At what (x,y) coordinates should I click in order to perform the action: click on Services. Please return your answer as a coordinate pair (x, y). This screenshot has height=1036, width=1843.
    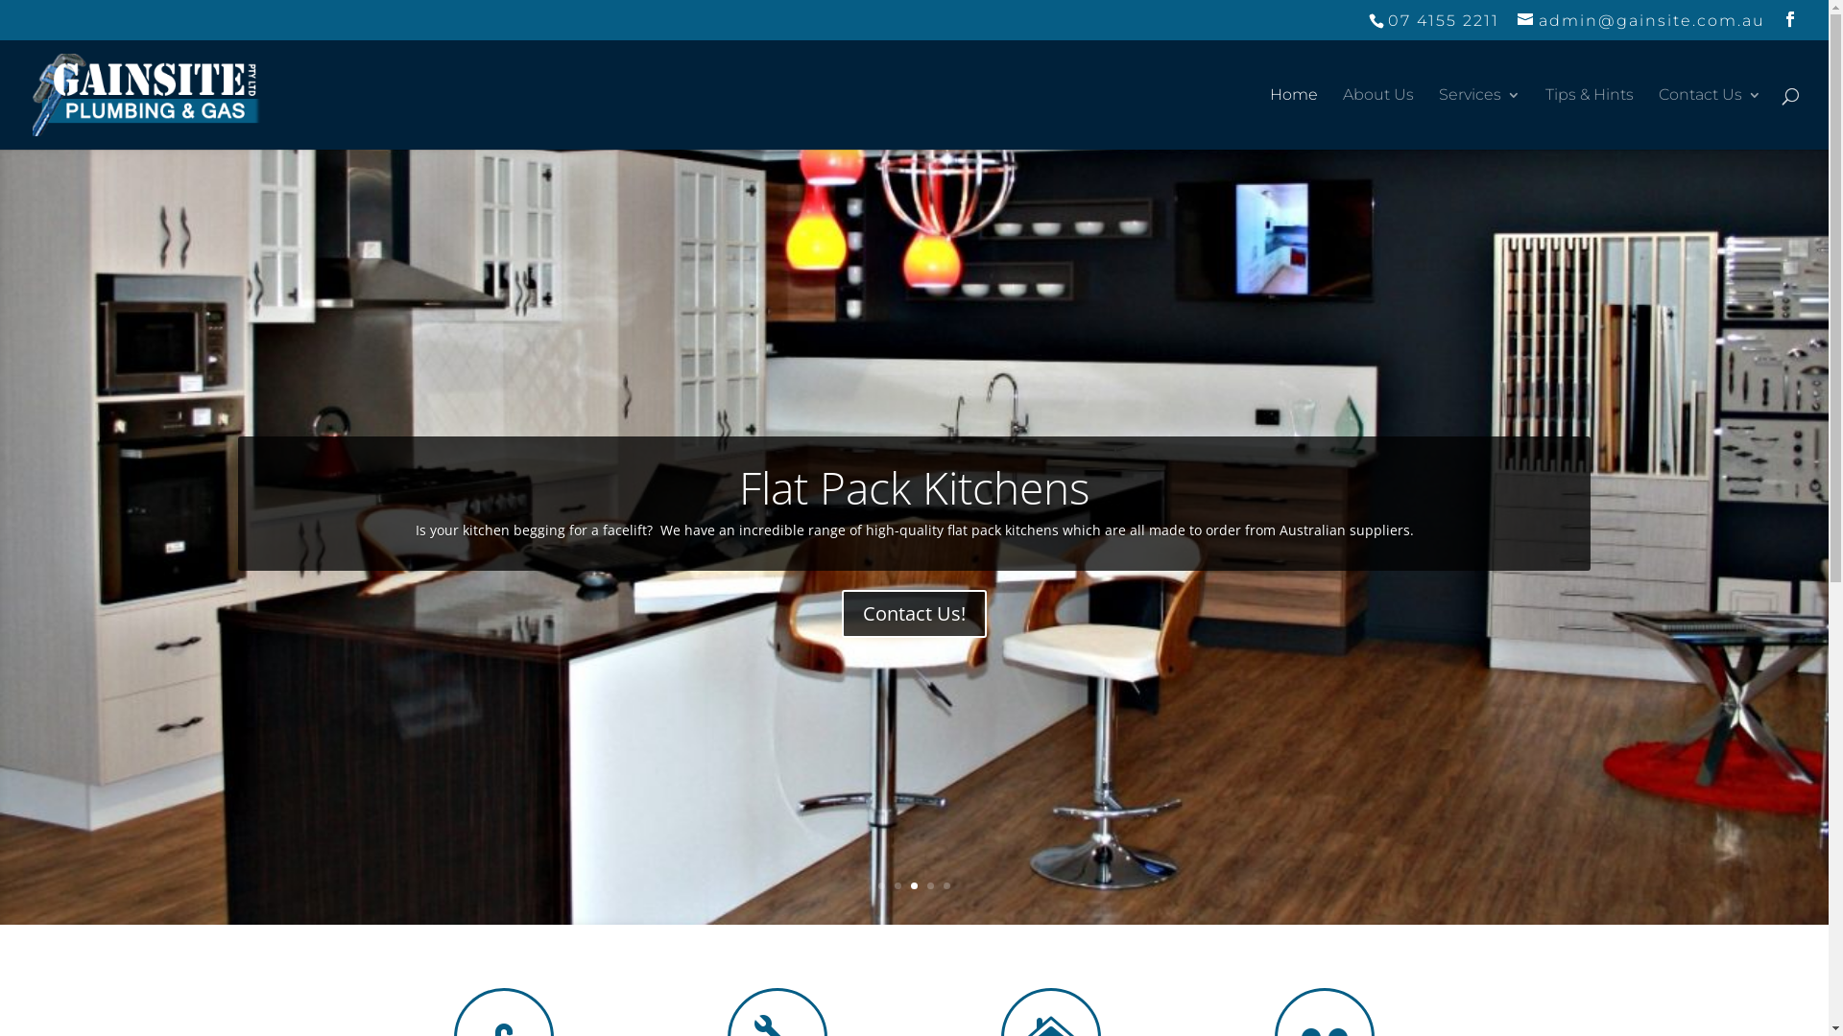
    Looking at the image, I should click on (1480, 119).